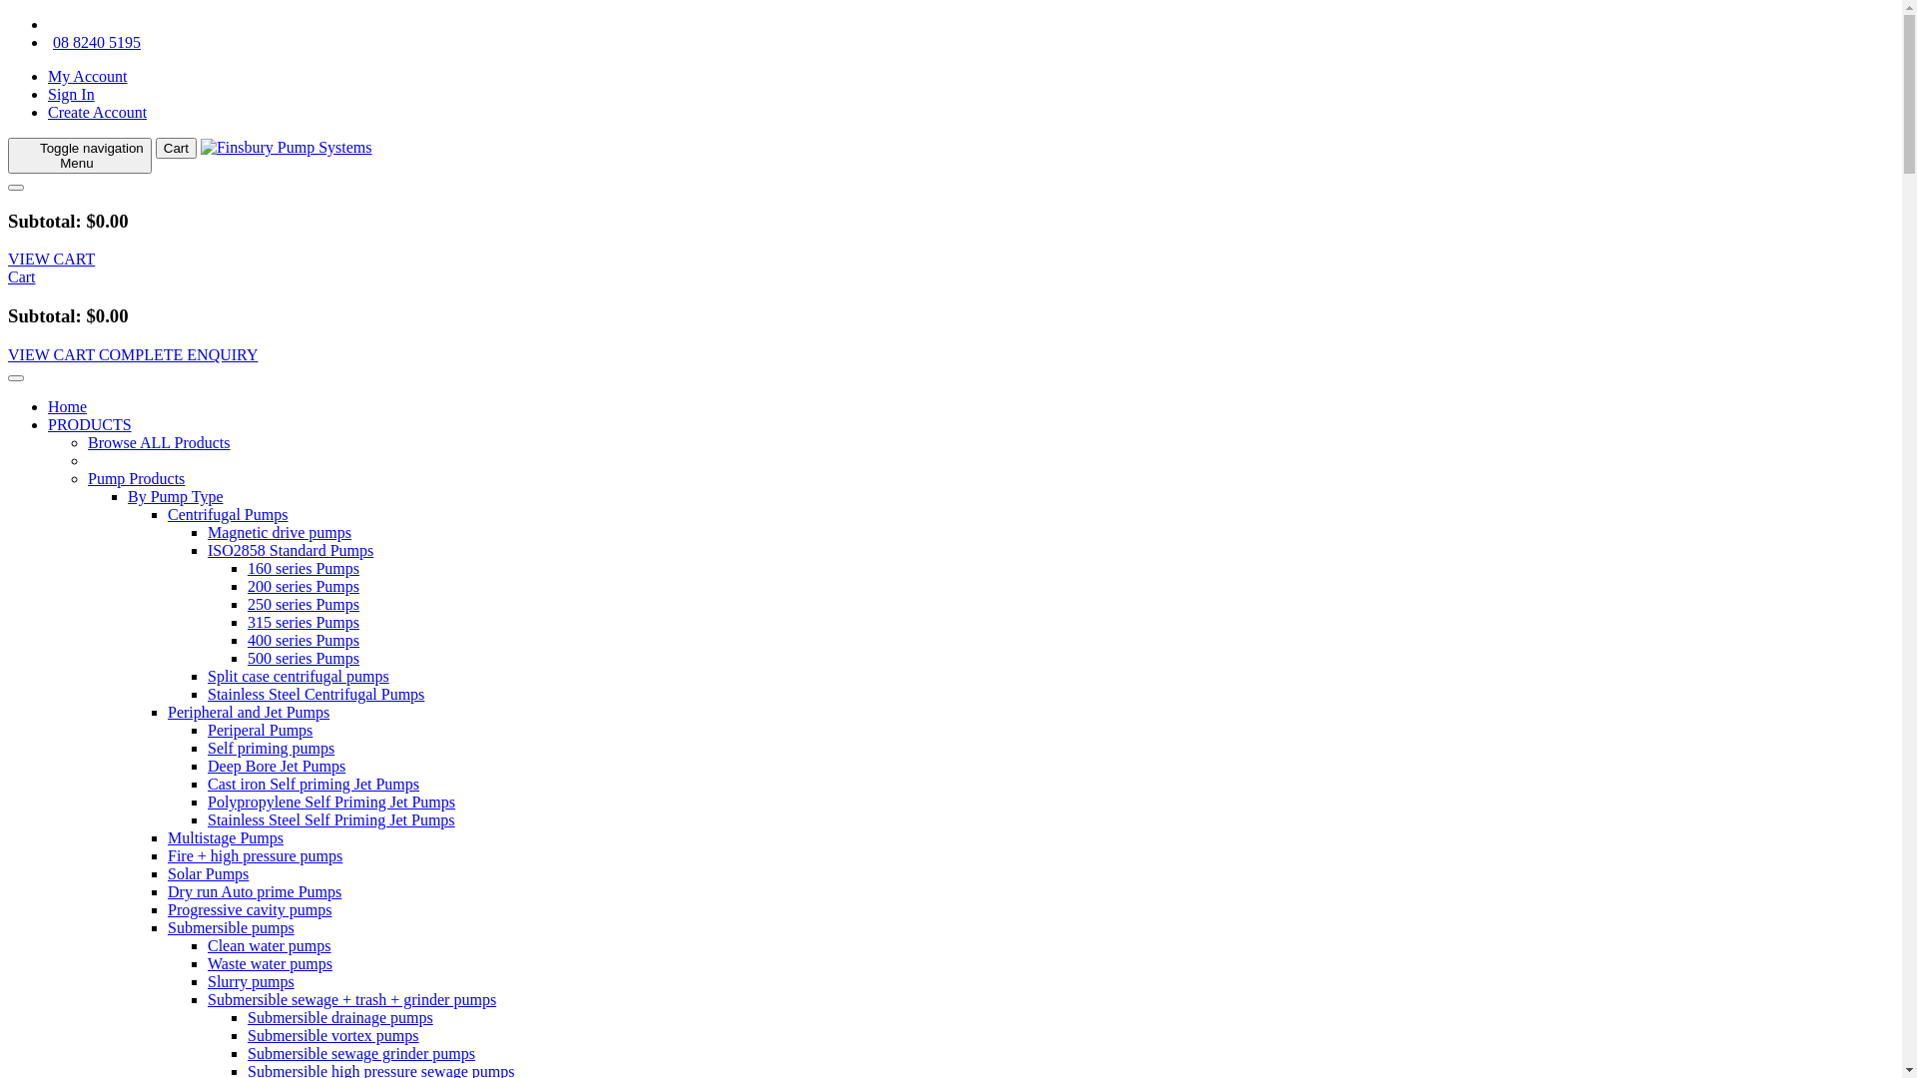 This screenshot has height=1078, width=1917. I want to click on Submersible sewage + trash + grinder pumps, so click(351, 1000).